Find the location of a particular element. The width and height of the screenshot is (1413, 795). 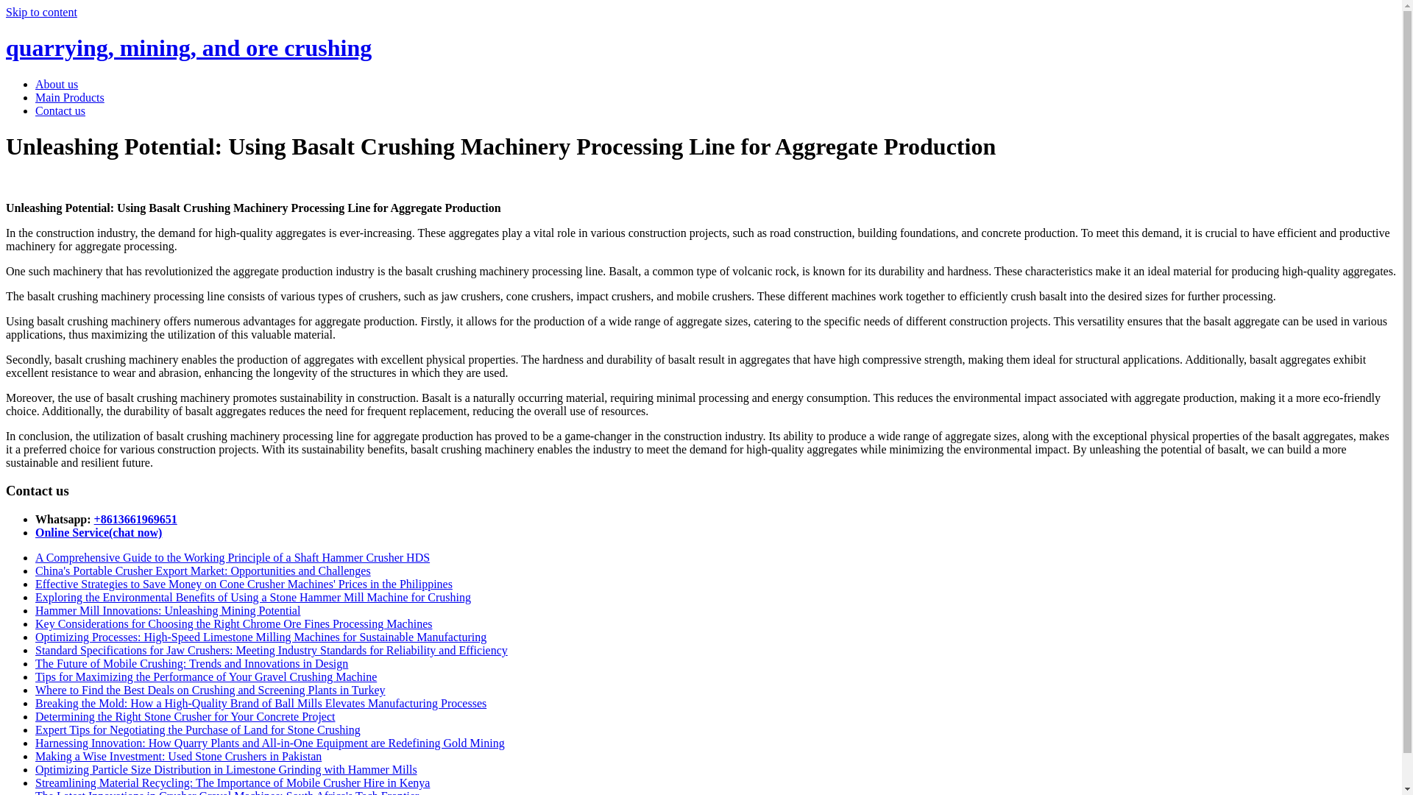

About us is located at coordinates (56, 84).